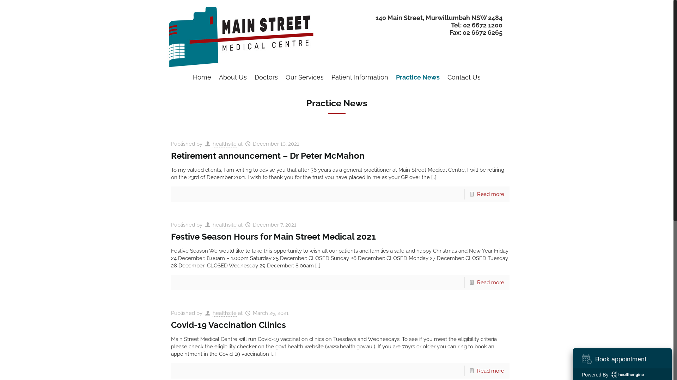 This screenshot has height=380, width=677. Describe the element at coordinates (228, 325) in the screenshot. I see `Covid-19 Vaccination Clinics` at that location.